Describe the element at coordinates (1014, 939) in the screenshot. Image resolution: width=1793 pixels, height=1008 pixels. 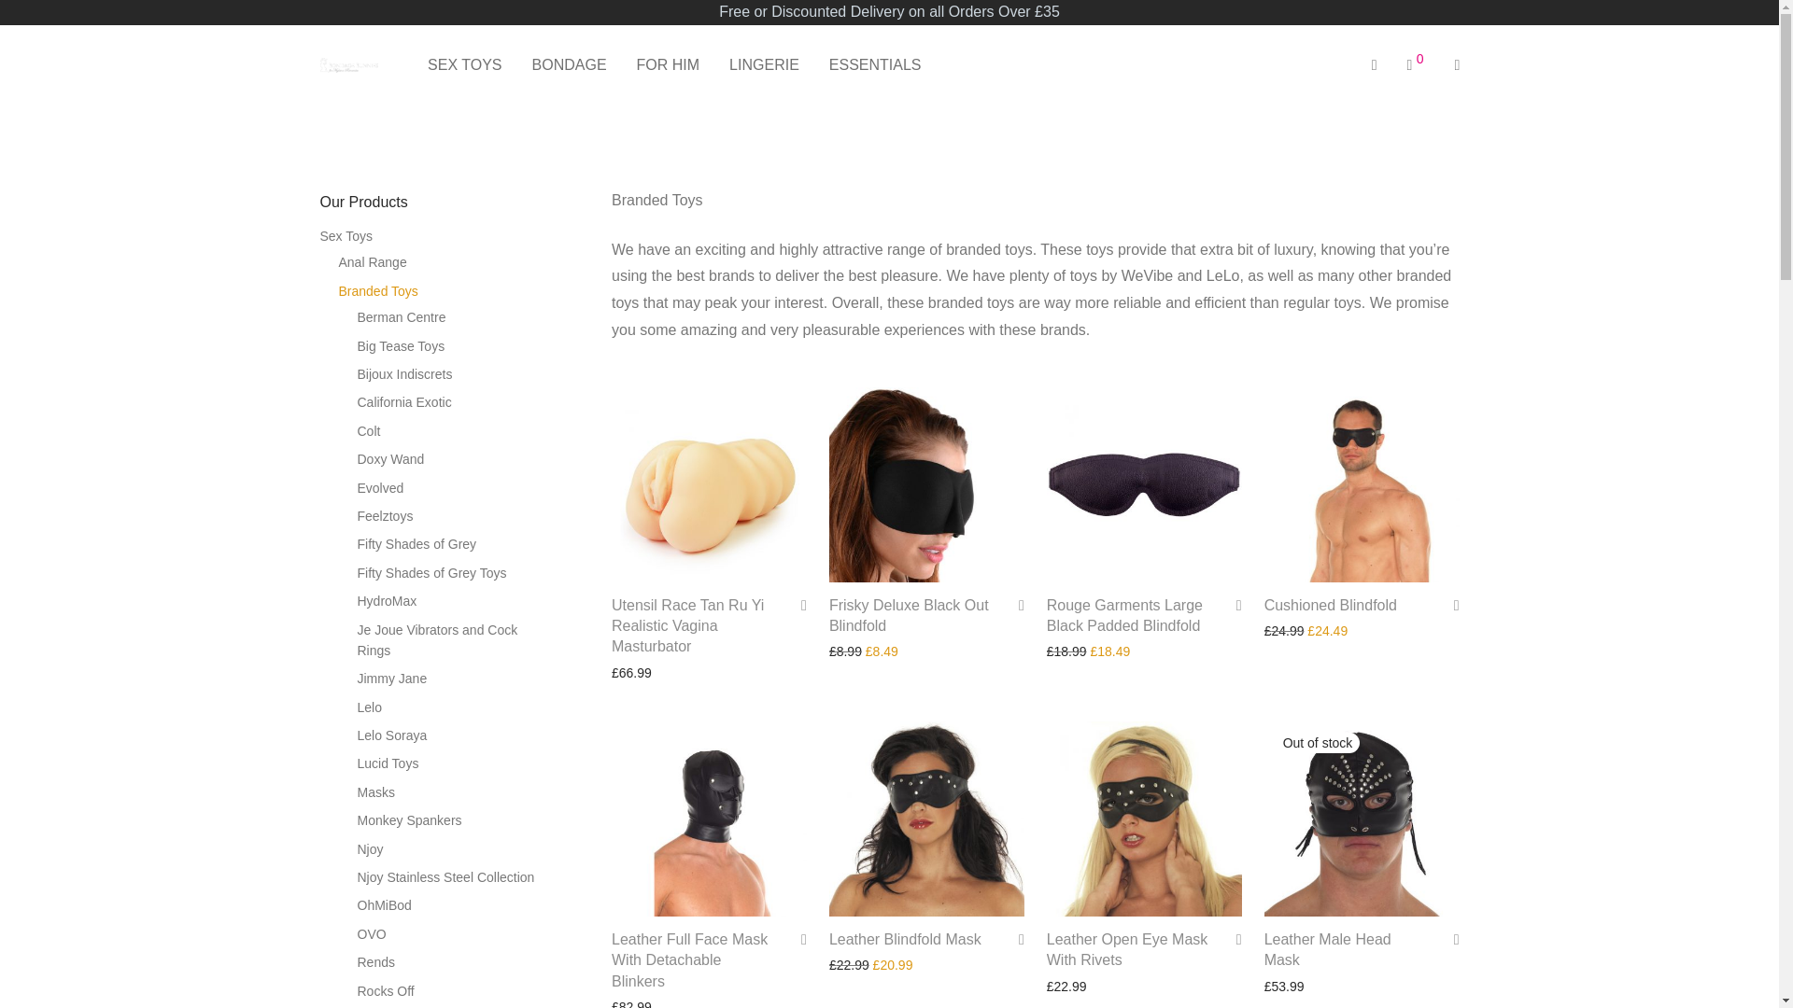
I see `Add to Wishlist` at that location.